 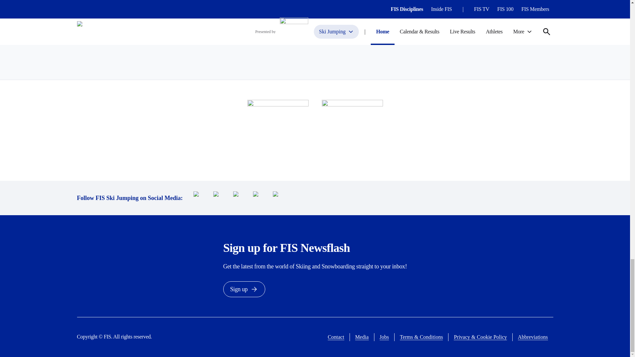 What do you see at coordinates (362, 337) in the screenshot?
I see `Media` at bounding box center [362, 337].